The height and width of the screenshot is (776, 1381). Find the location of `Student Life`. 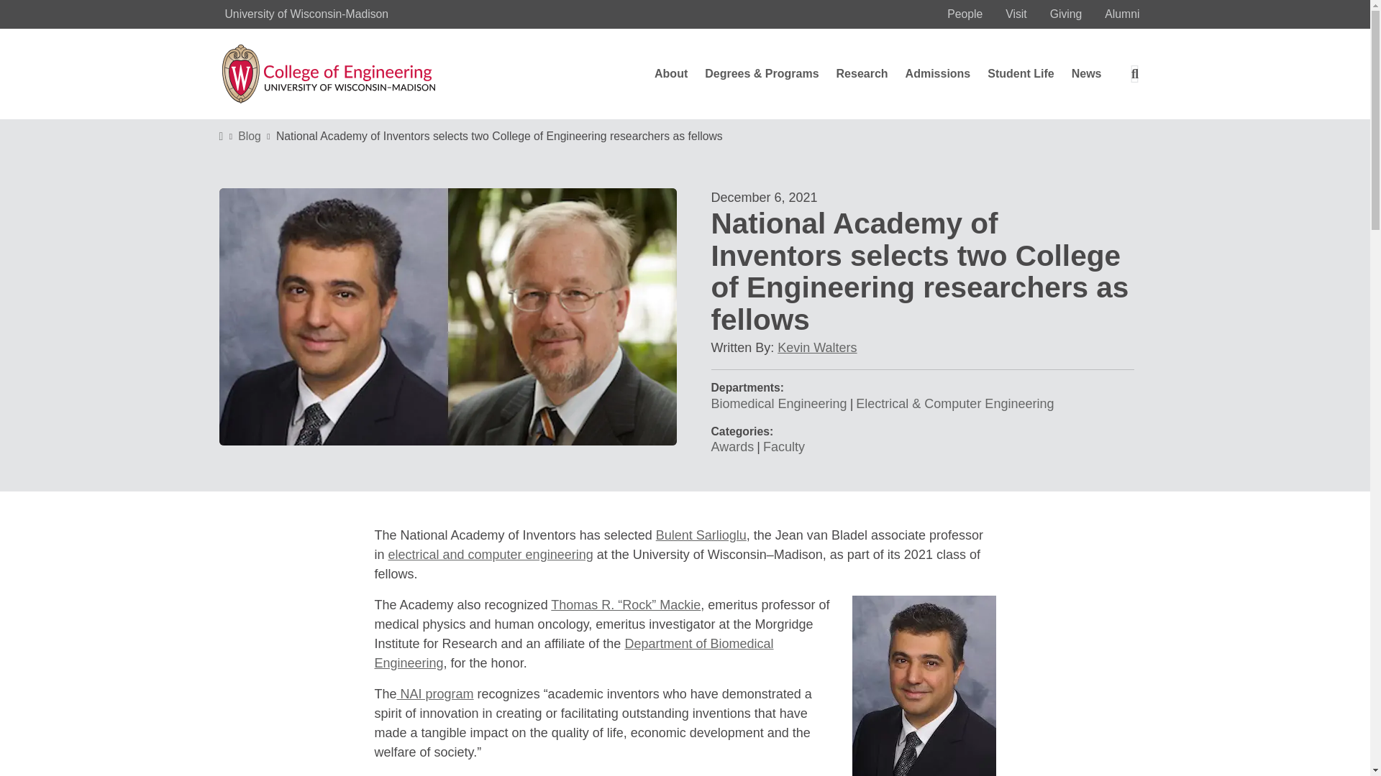

Student Life is located at coordinates (1020, 74).